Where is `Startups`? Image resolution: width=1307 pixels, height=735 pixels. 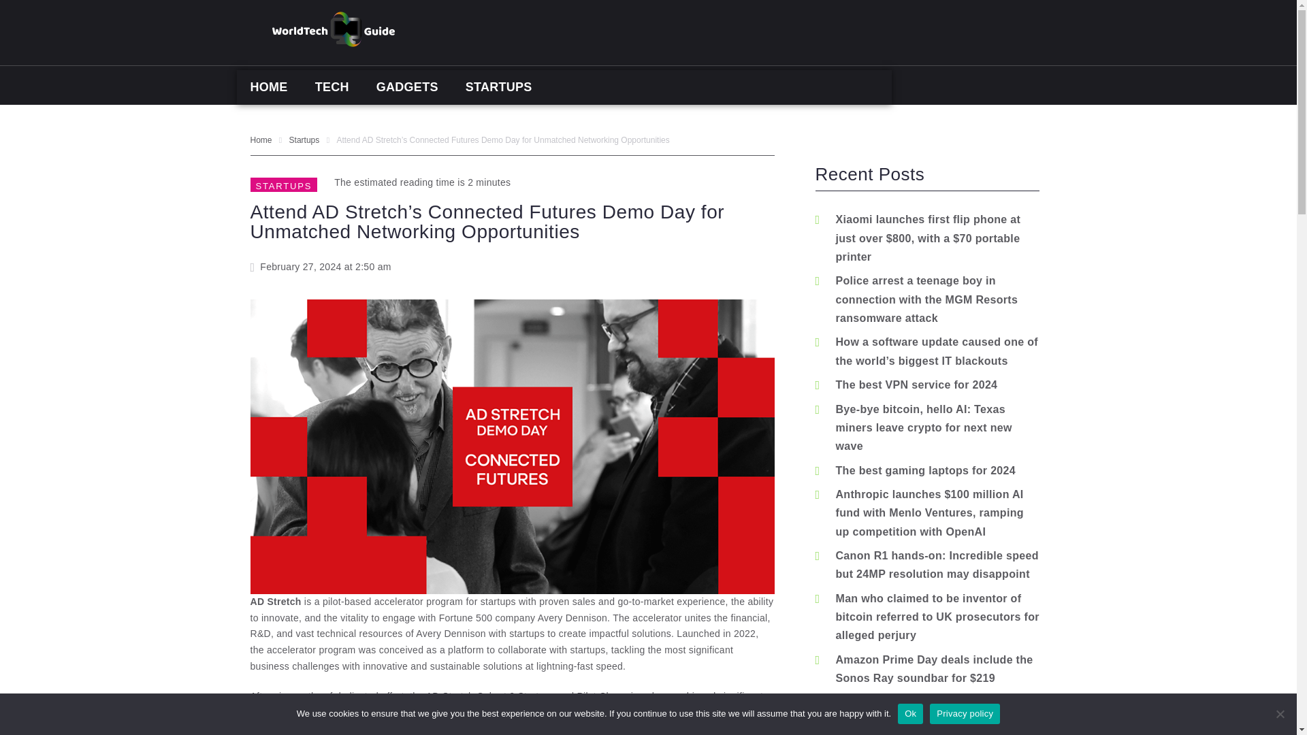
Startups is located at coordinates (304, 140).